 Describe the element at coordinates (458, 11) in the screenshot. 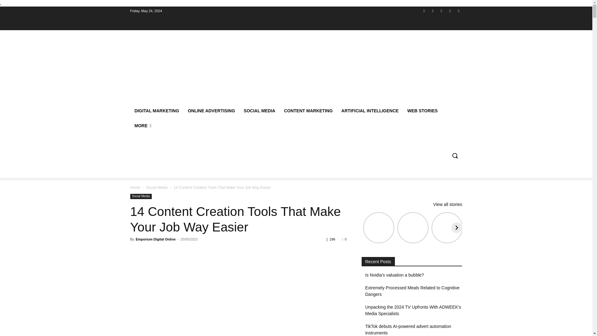

I see `Youtube` at that location.